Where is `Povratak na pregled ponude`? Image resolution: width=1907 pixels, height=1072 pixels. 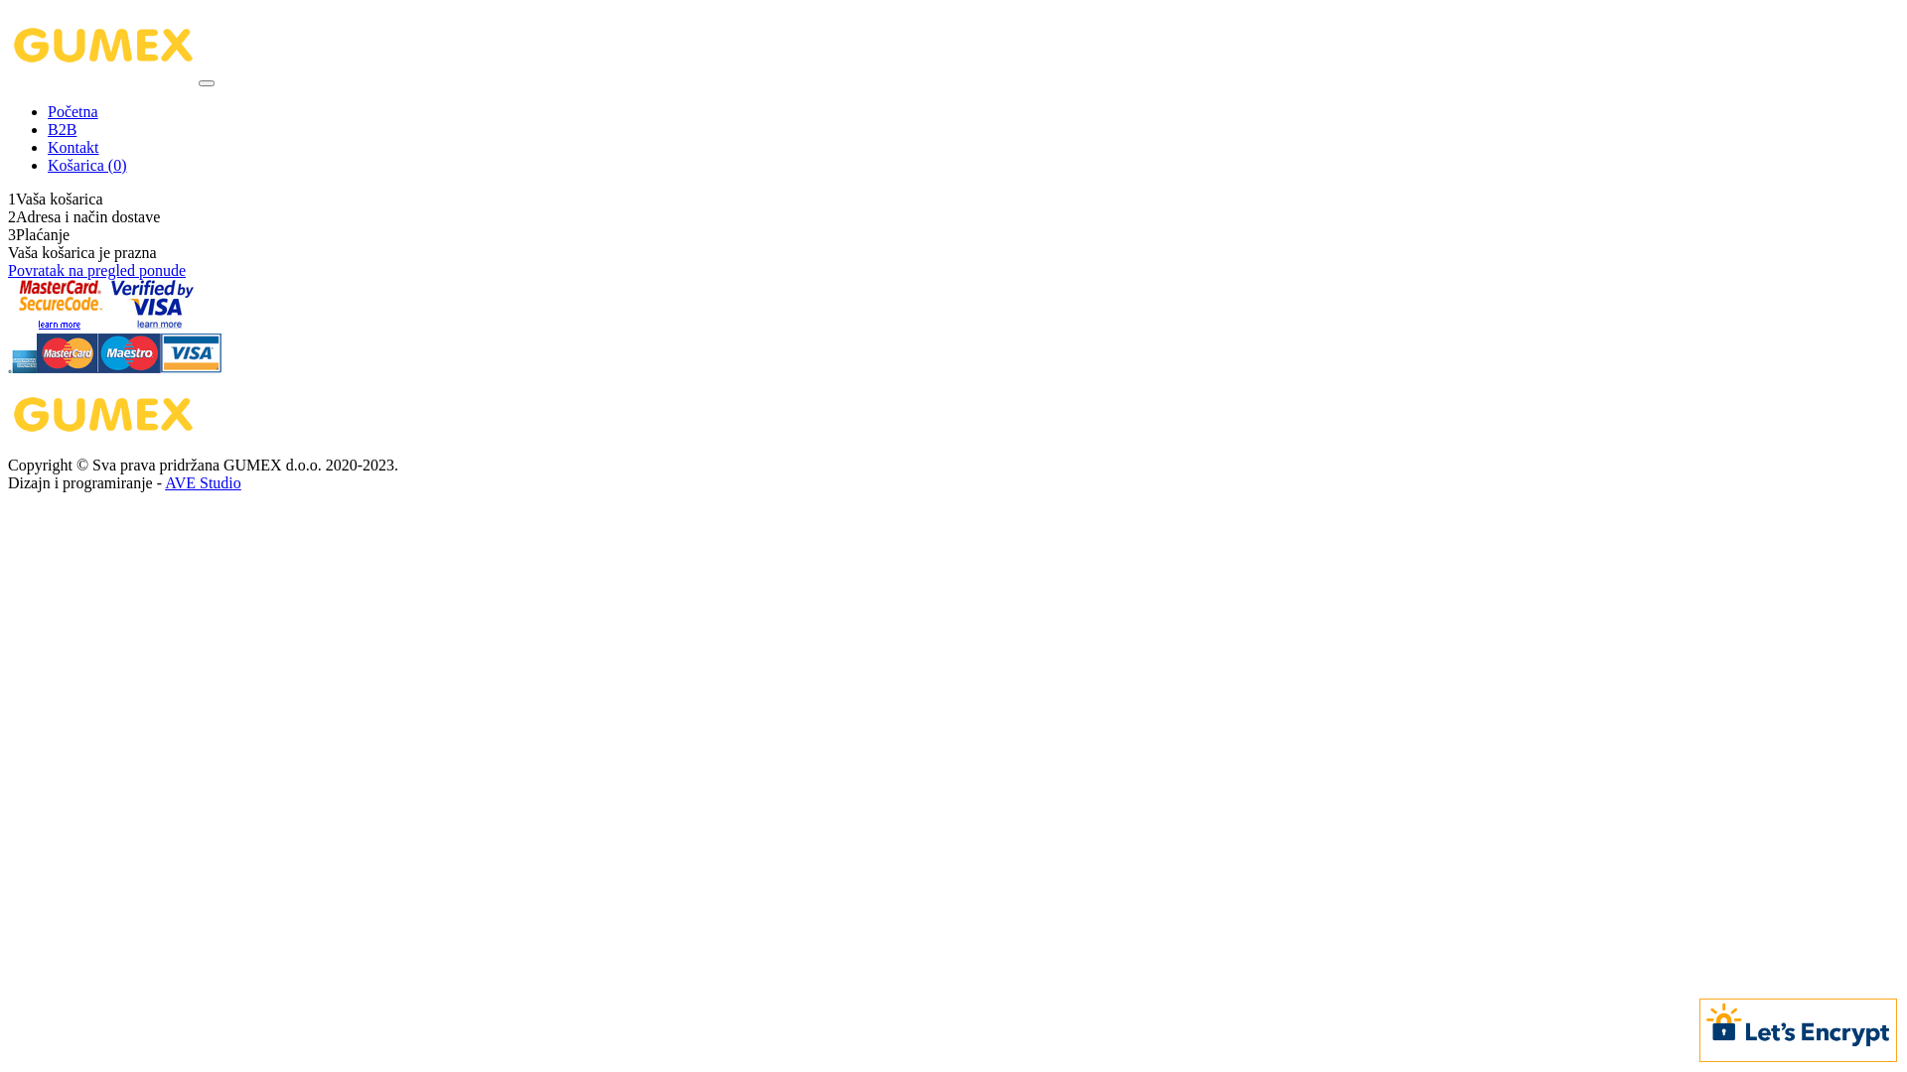 Povratak na pregled ponude is located at coordinates (97, 270).